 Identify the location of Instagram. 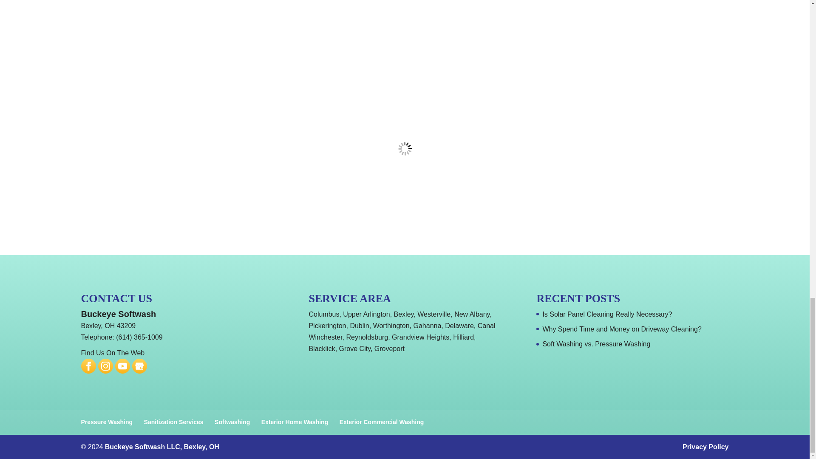
(105, 366).